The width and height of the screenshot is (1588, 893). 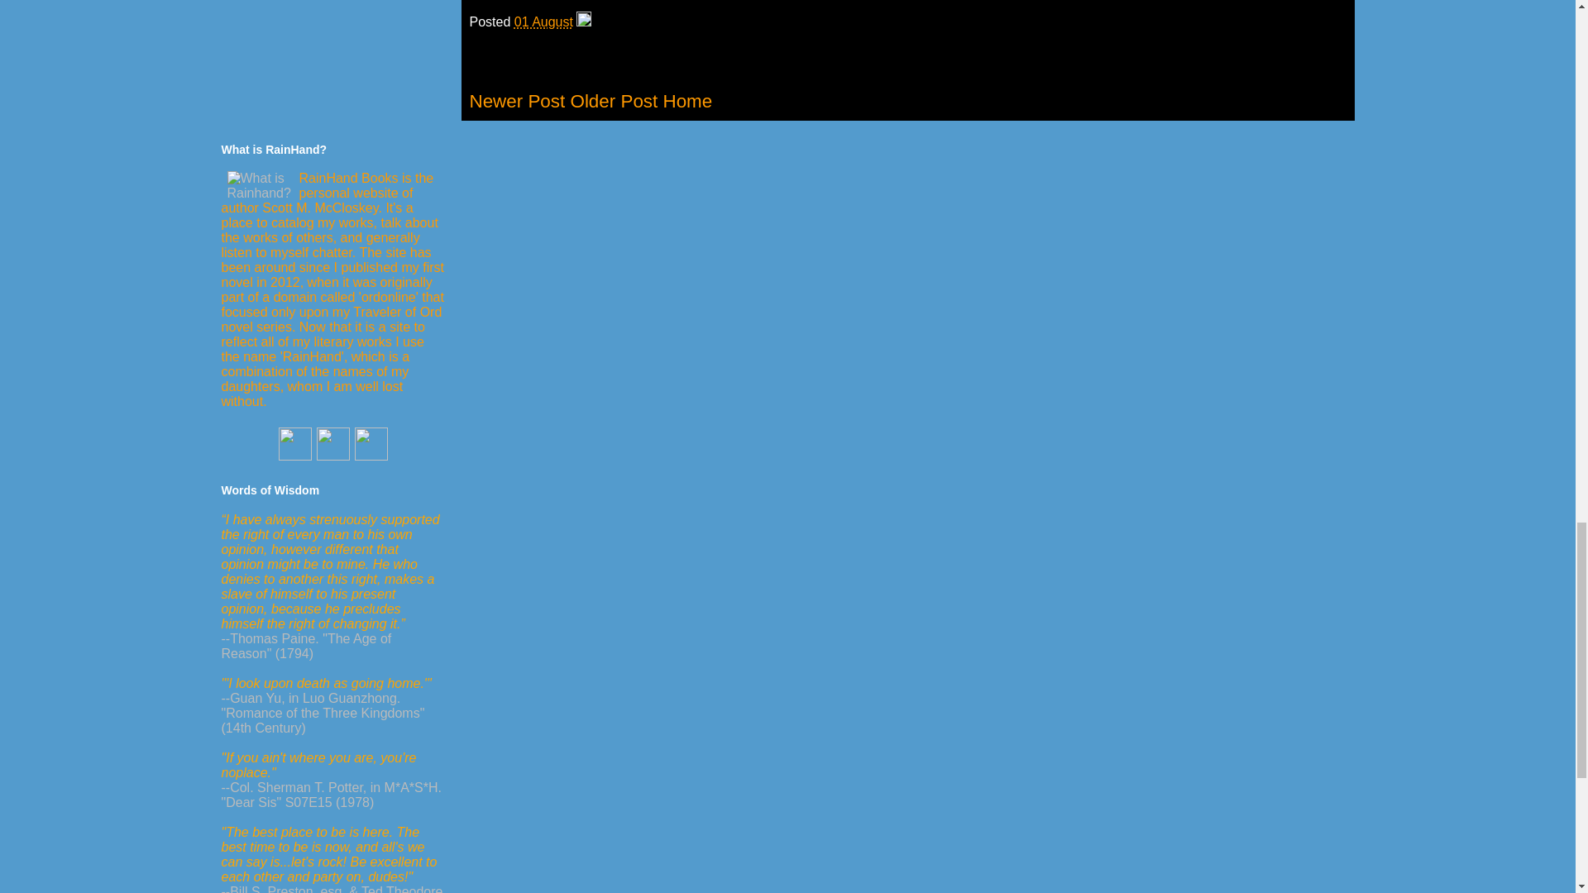 I want to click on Facebook, so click(x=333, y=456).